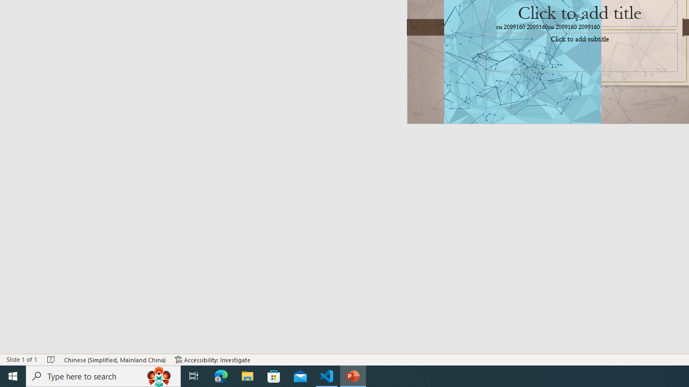  I want to click on TextBox 7, so click(576, 18).